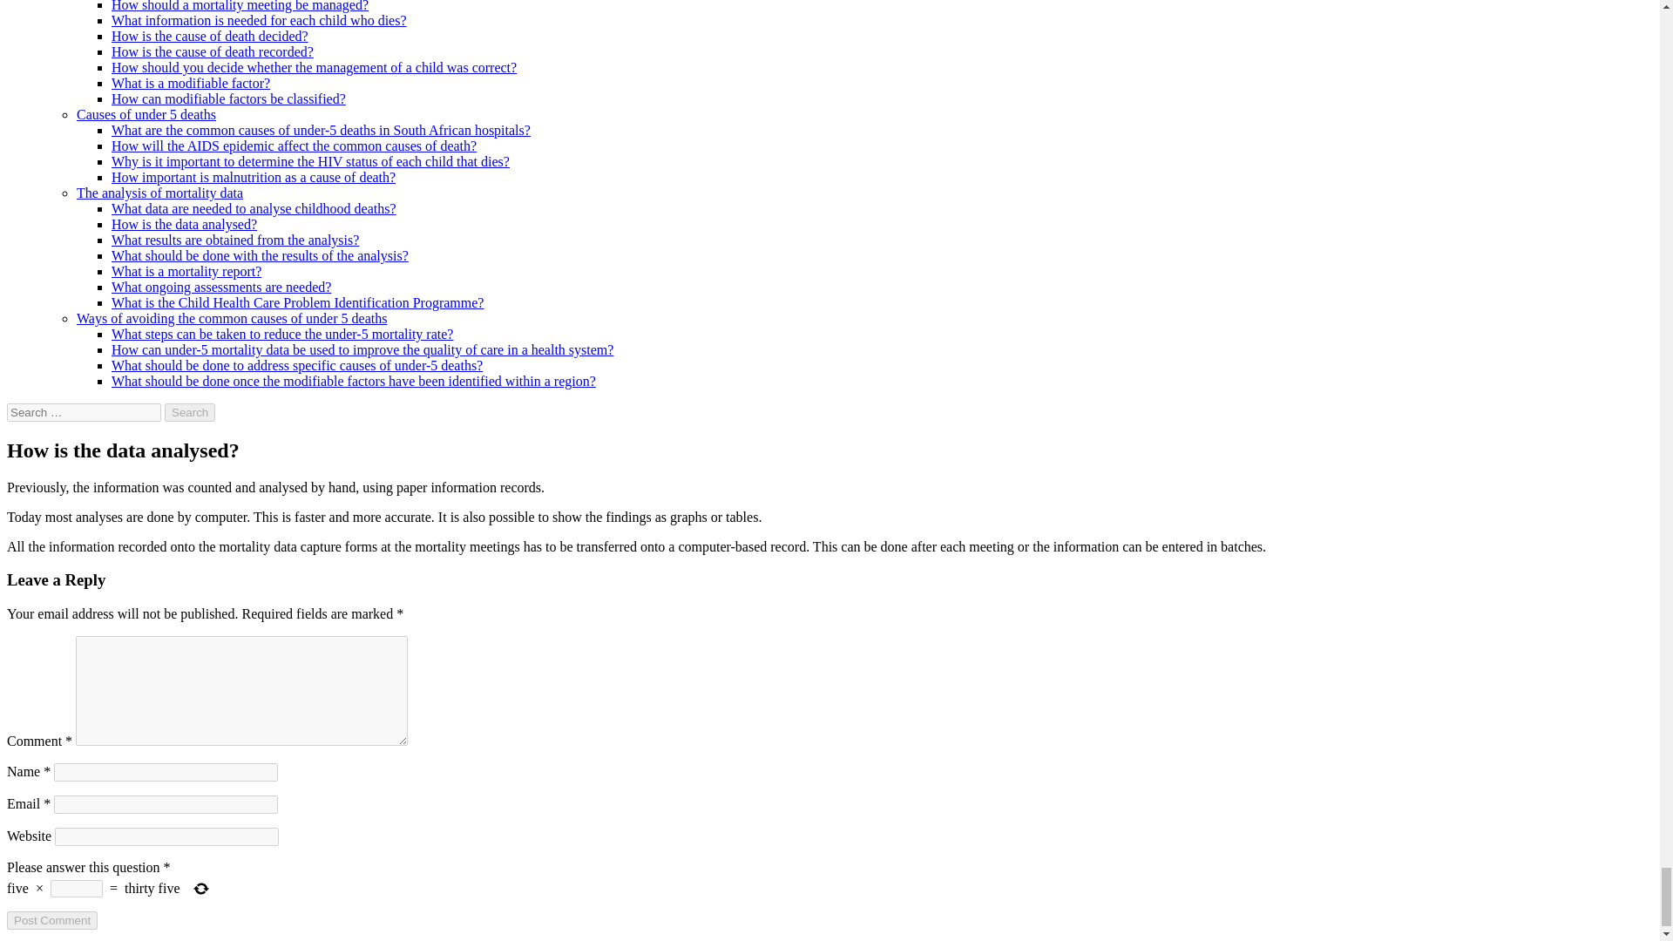 The height and width of the screenshot is (941, 1673). I want to click on Post Comment, so click(51, 920).